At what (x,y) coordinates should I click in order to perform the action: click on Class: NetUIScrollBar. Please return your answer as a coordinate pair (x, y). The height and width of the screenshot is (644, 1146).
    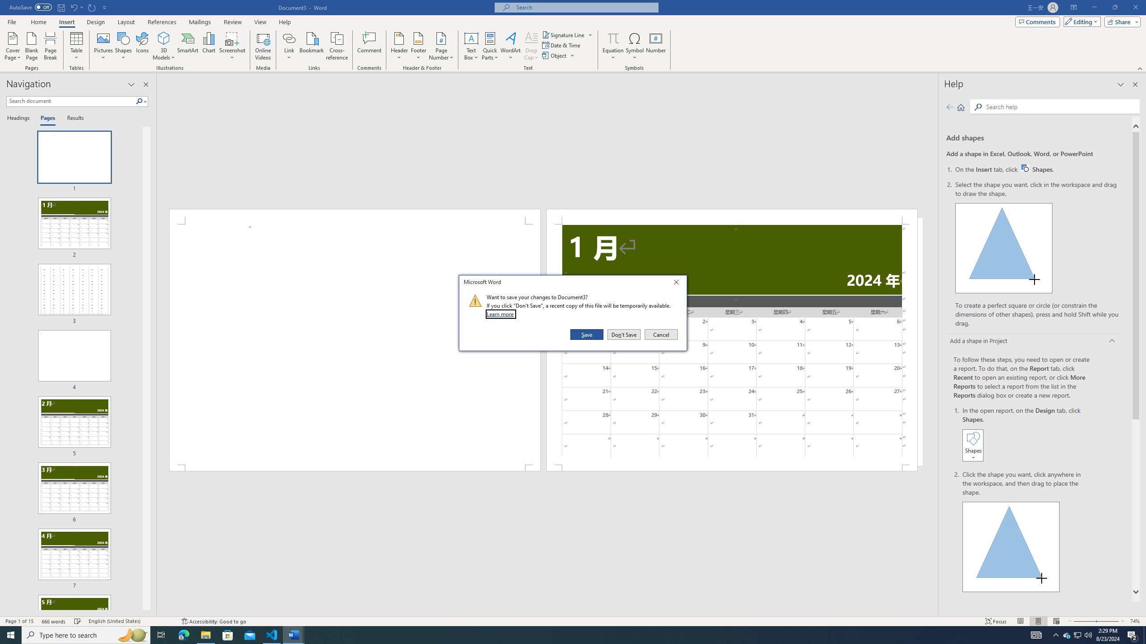
    Looking at the image, I should click on (547, 612).